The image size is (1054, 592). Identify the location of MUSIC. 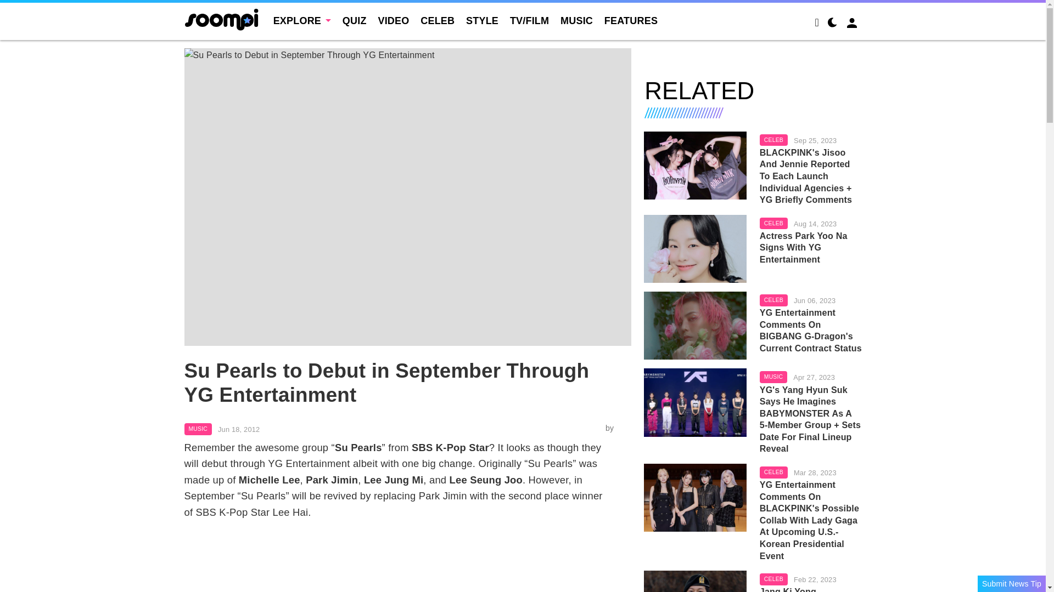
(198, 429).